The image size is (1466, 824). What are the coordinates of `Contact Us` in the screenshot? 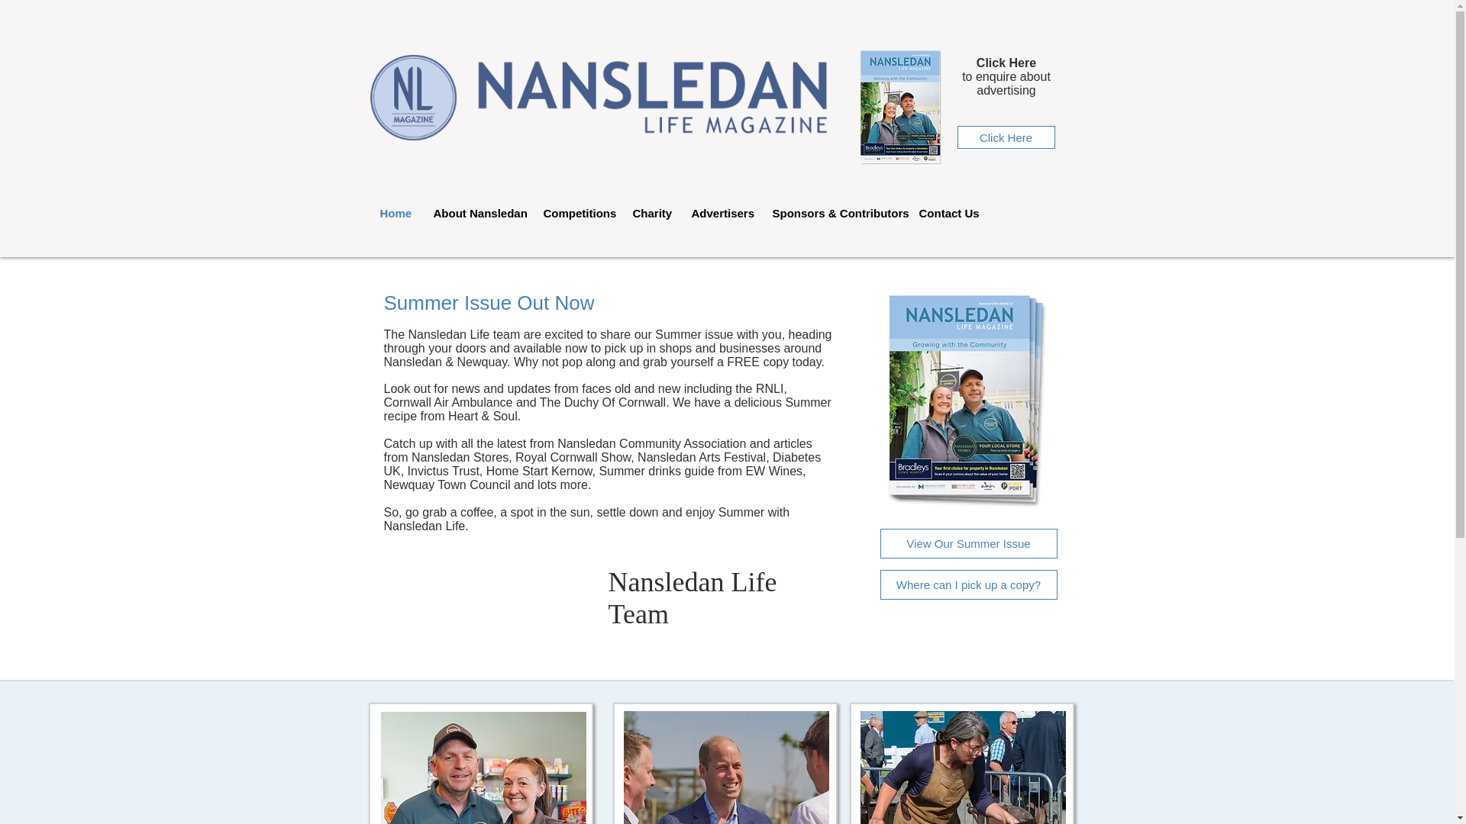 It's located at (947, 214).